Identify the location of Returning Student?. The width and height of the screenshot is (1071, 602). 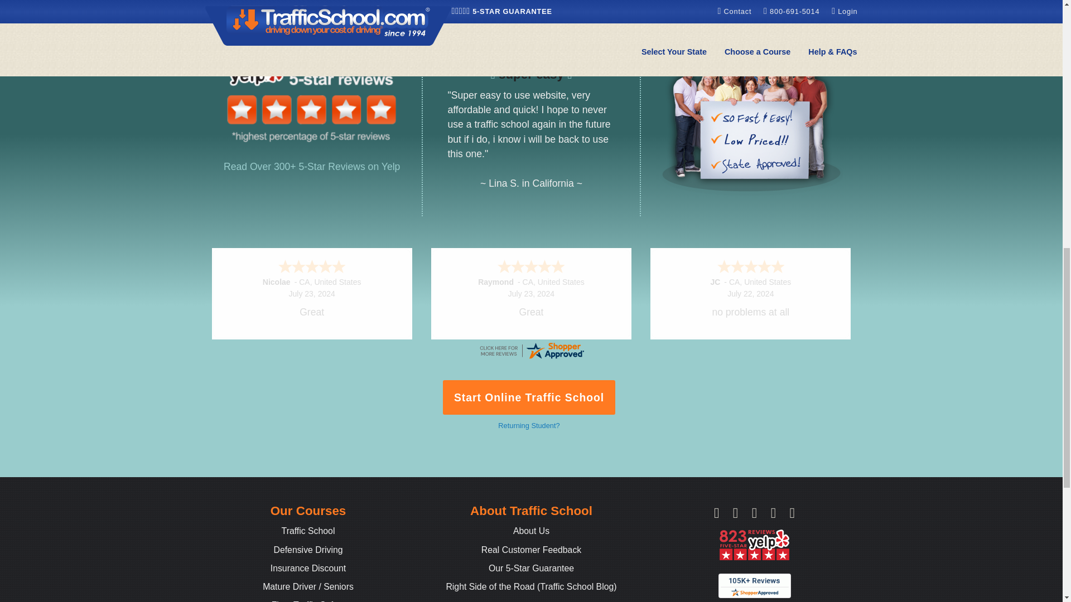
(528, 426).